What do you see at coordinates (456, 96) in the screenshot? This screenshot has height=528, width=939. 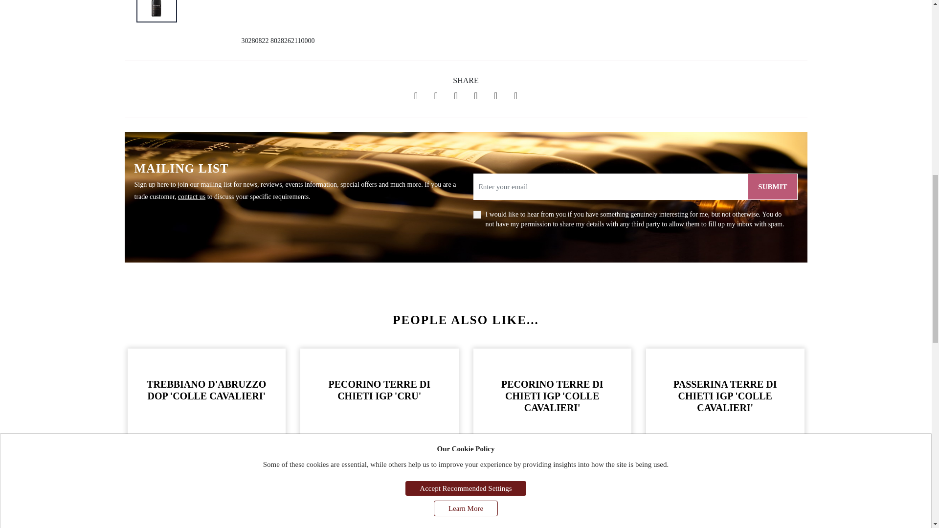 I see `Share on linkedin` at bounding box center [456, 96].